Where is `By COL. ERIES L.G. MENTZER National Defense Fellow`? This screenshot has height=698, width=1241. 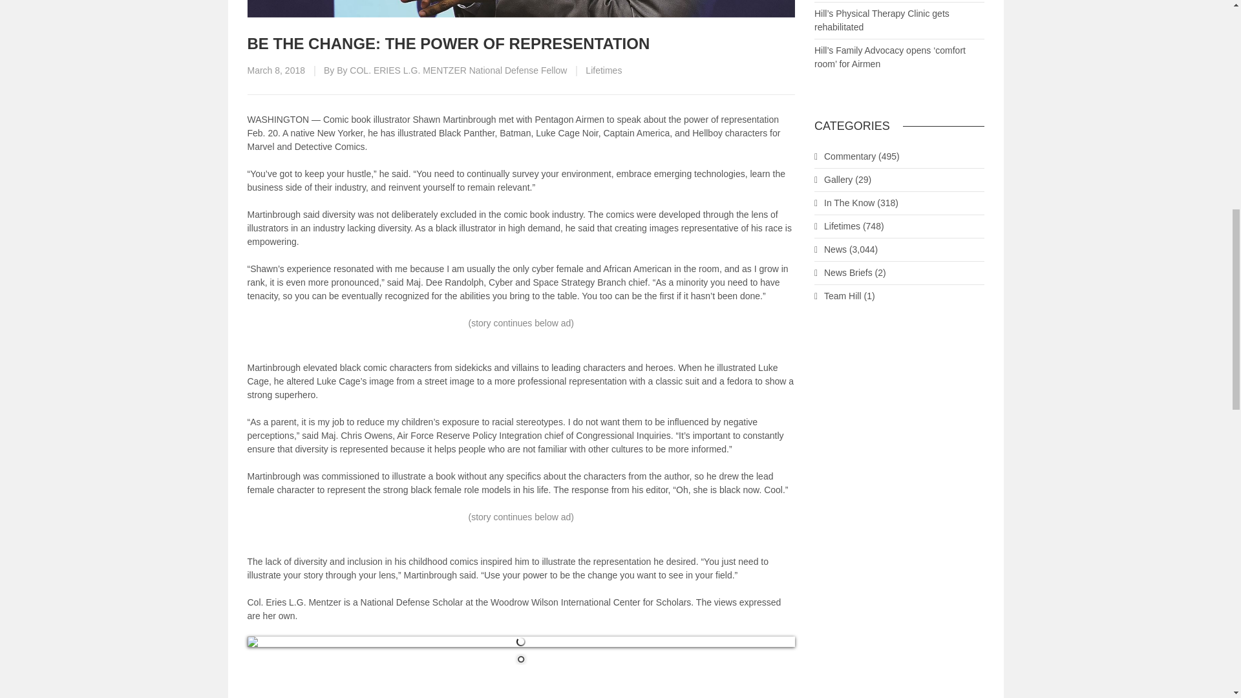
By COL. ERIES L.G. MENTZER National Defense Fellow is located at coordinates (451, 70).